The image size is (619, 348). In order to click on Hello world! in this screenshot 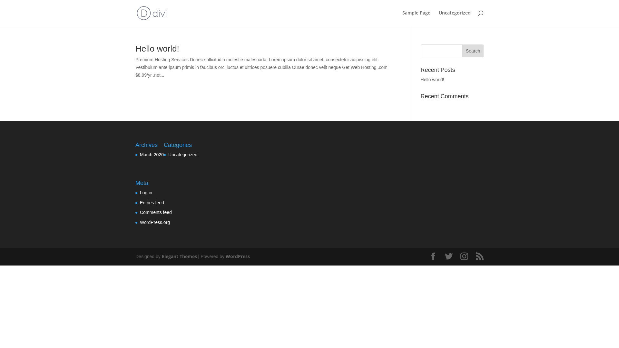, I will do `click(433, 80)`.